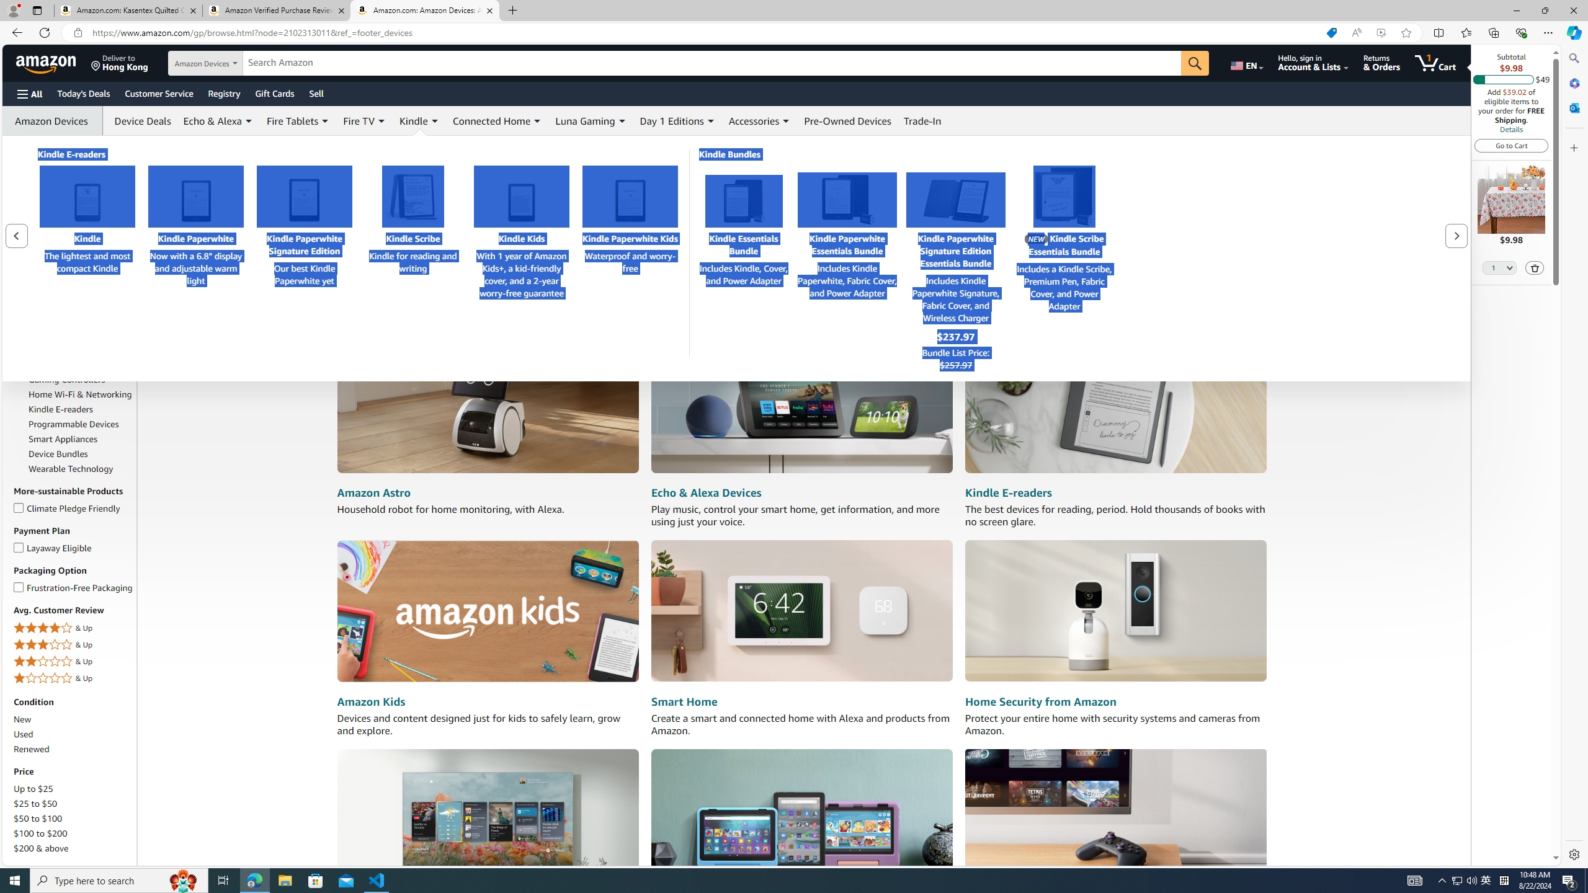 The image size is (1588, 893). I want to click on $50 to $100, so click(74, 819).